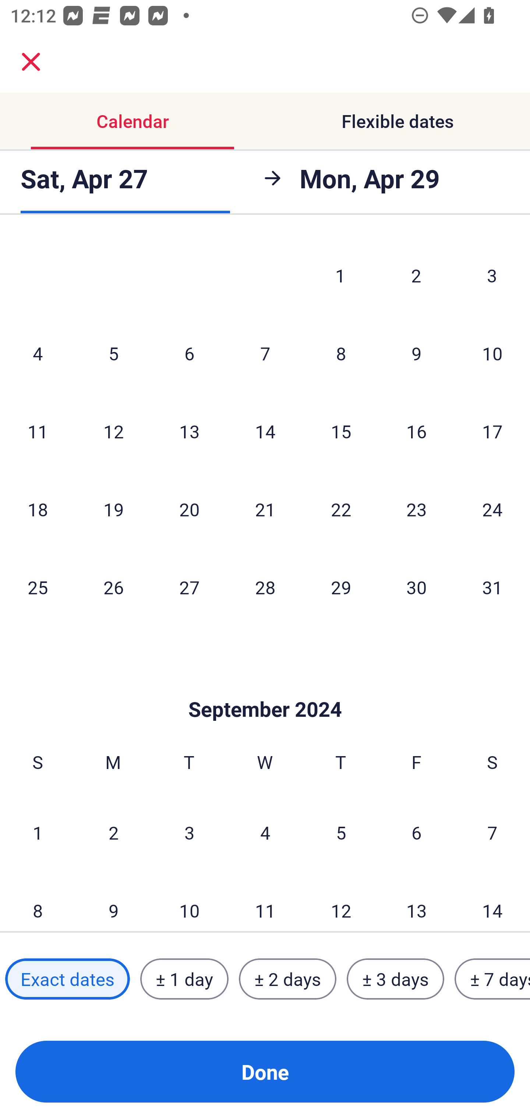 The height and width of the screenshot is (1118, 530). I want to click on 2 Friday, August 2, 2024, so click(416, 275).